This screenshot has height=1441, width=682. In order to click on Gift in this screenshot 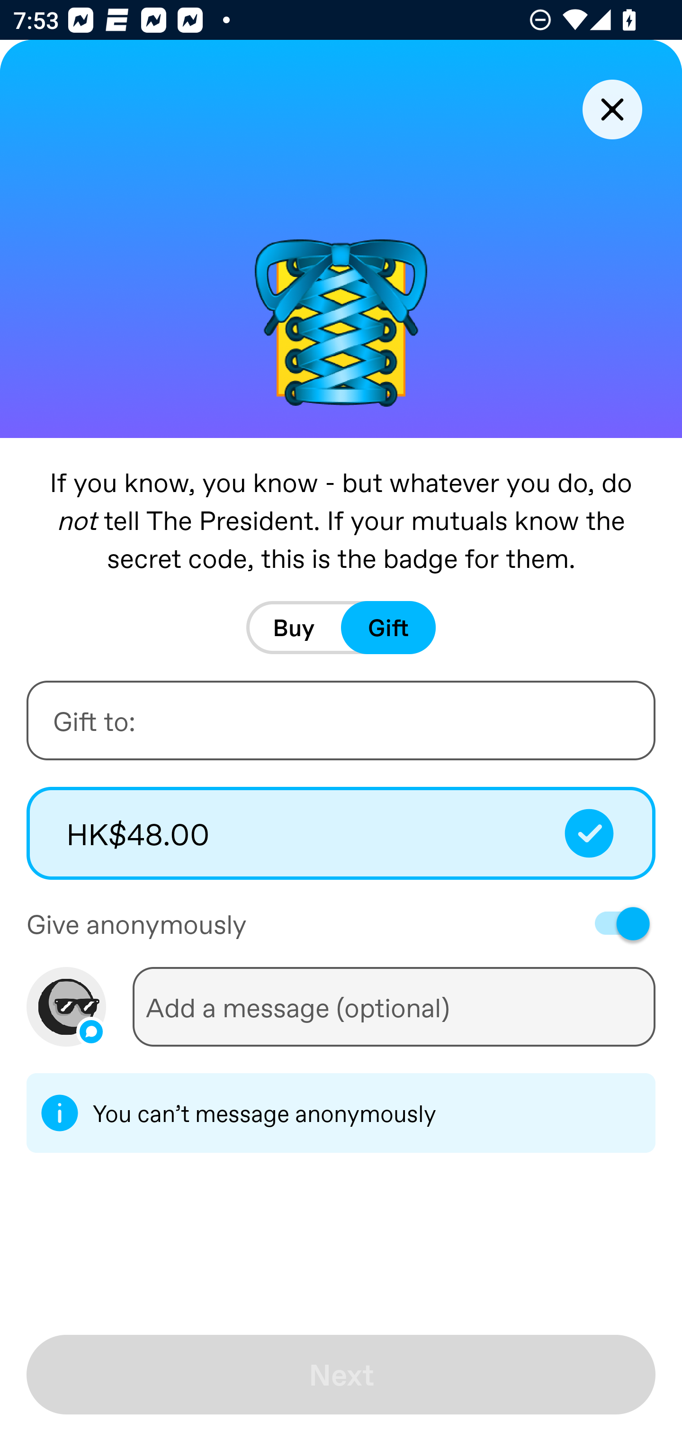, I will do `click(388, 628)`.